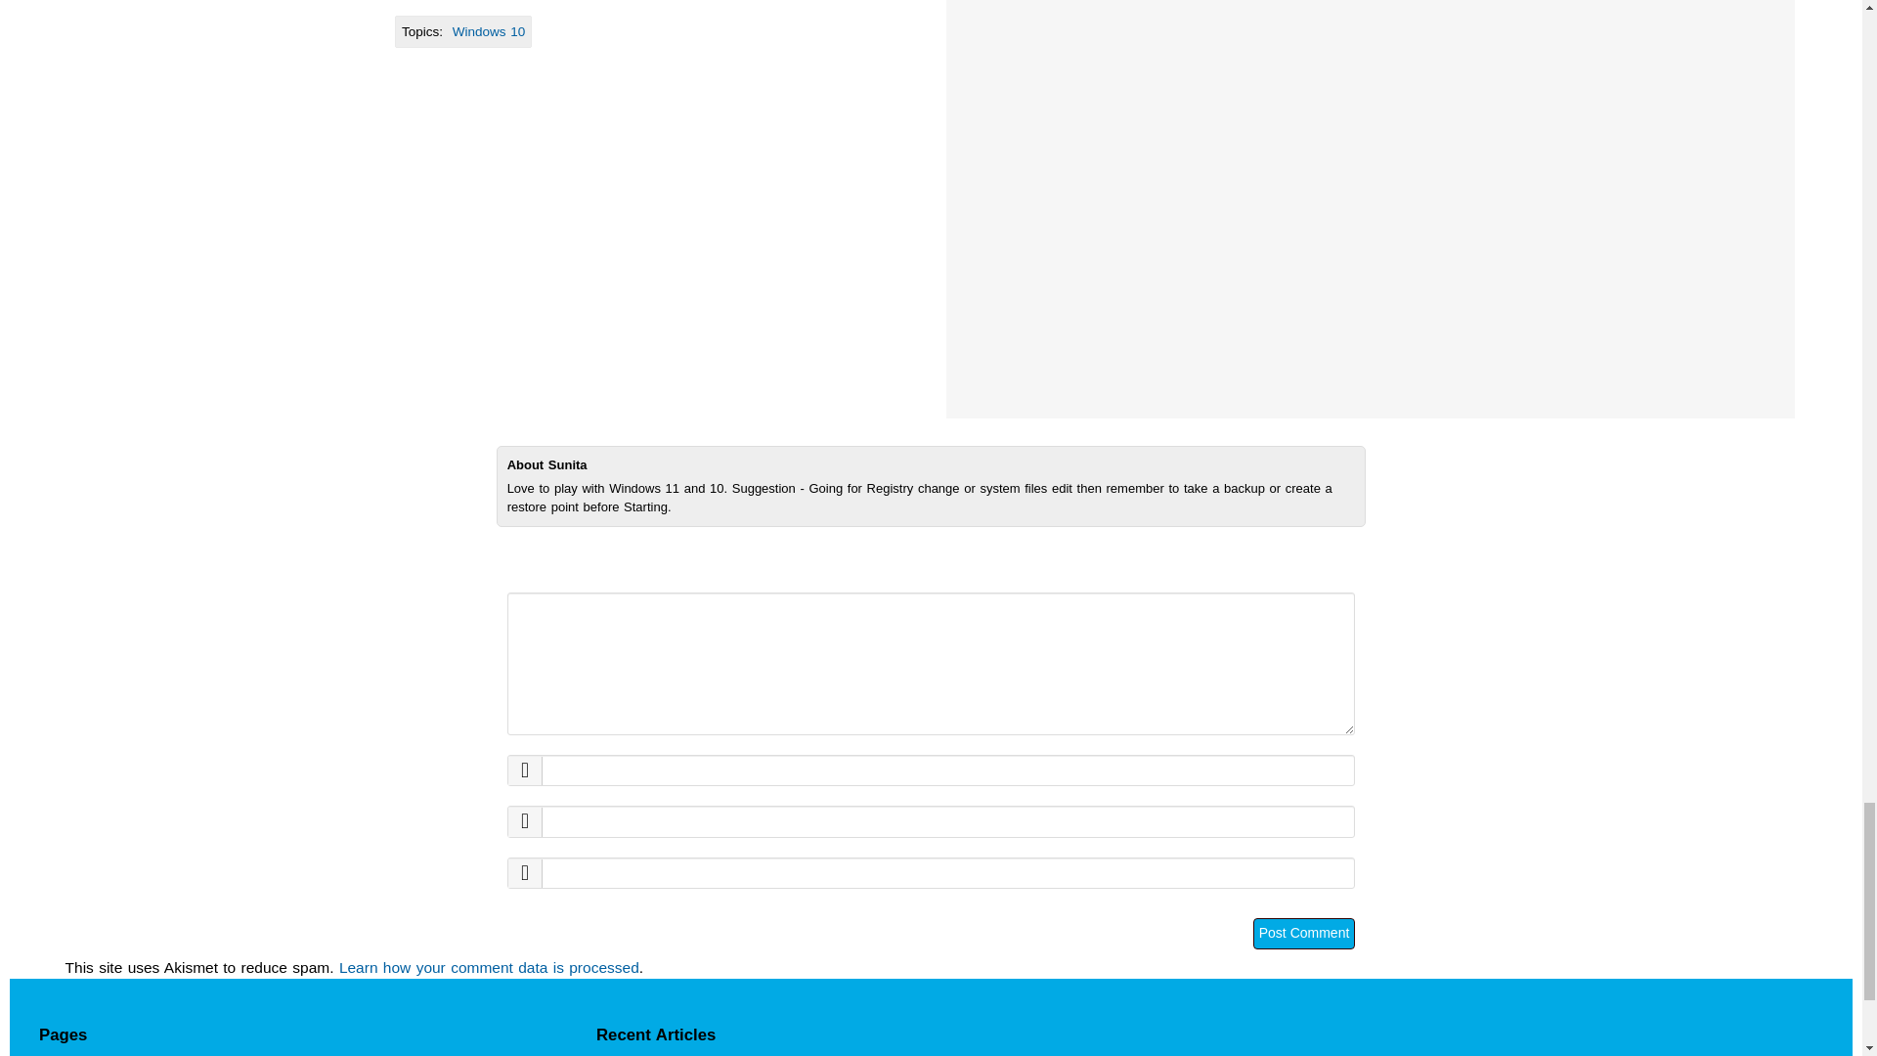 The height and width of the screenshot is (1056, 1877). What do you see at coordinates (1304, 933) in the screenshot?
I see `Post Comment` at bounding box center [1304, 933].